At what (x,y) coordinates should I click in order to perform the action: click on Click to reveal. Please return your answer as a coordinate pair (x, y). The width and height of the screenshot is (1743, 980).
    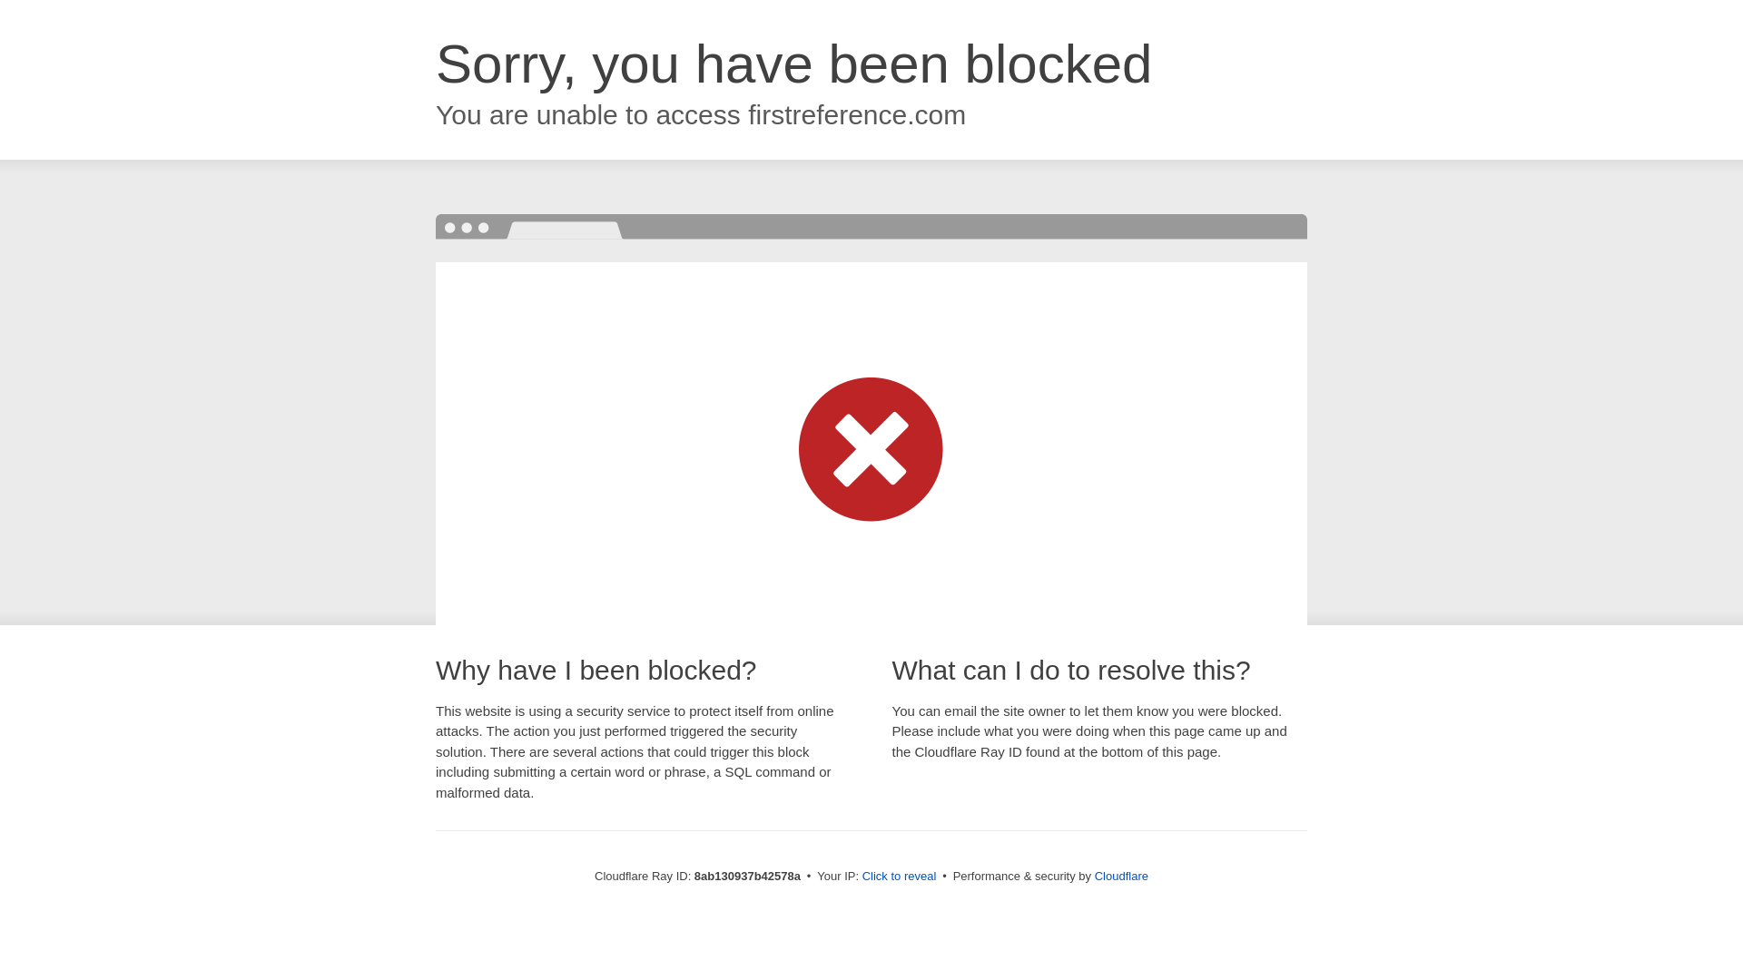
    Looking at the image, I should click on (900, 877).